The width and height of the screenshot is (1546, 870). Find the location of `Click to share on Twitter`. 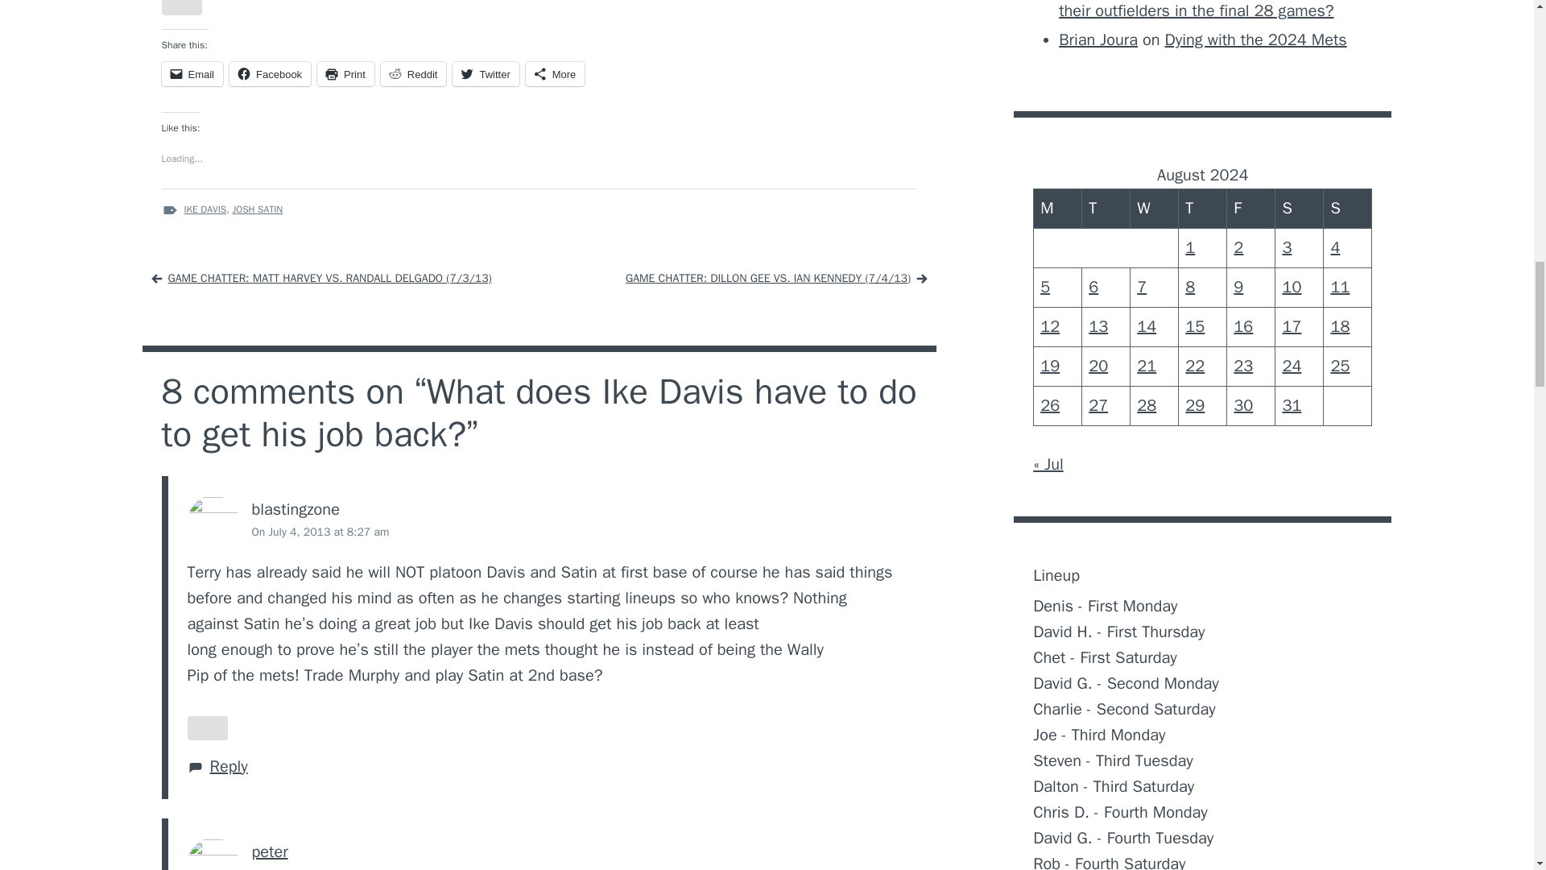

Click to share on Twitter is located at coordinates (485, 73).